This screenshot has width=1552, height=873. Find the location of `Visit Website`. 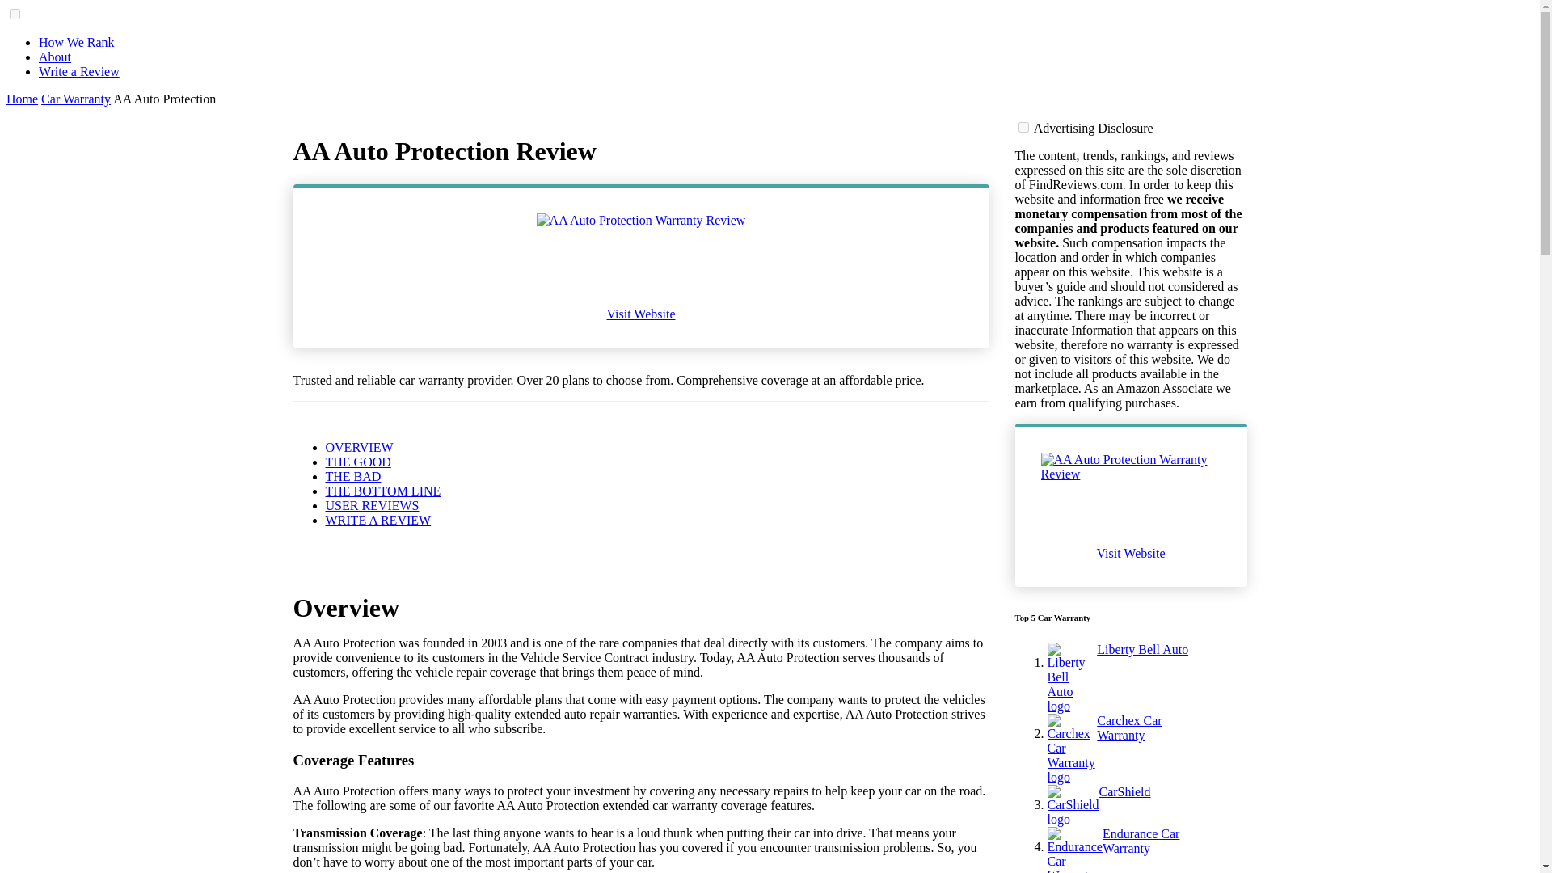

Visit Website is located at coordinates (1130, 554).